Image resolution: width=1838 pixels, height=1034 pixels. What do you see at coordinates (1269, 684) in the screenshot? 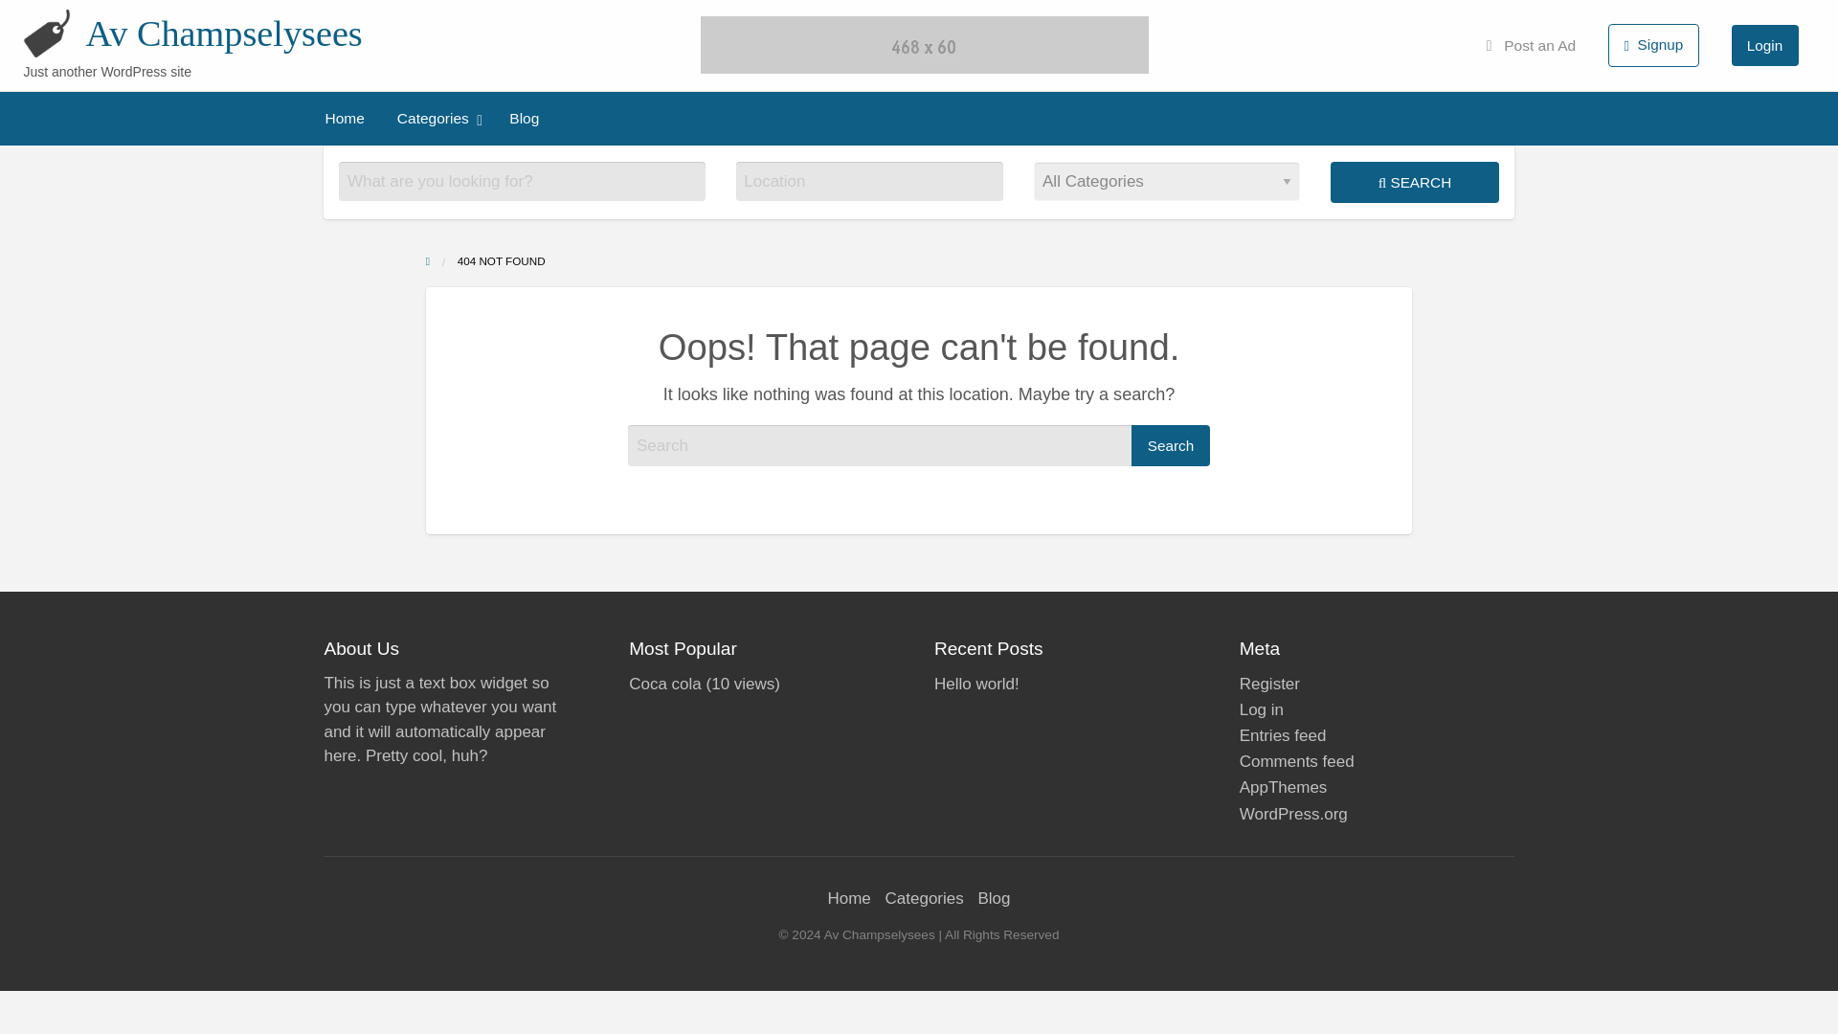
I see `Register` at bounding box center [1269, 684].